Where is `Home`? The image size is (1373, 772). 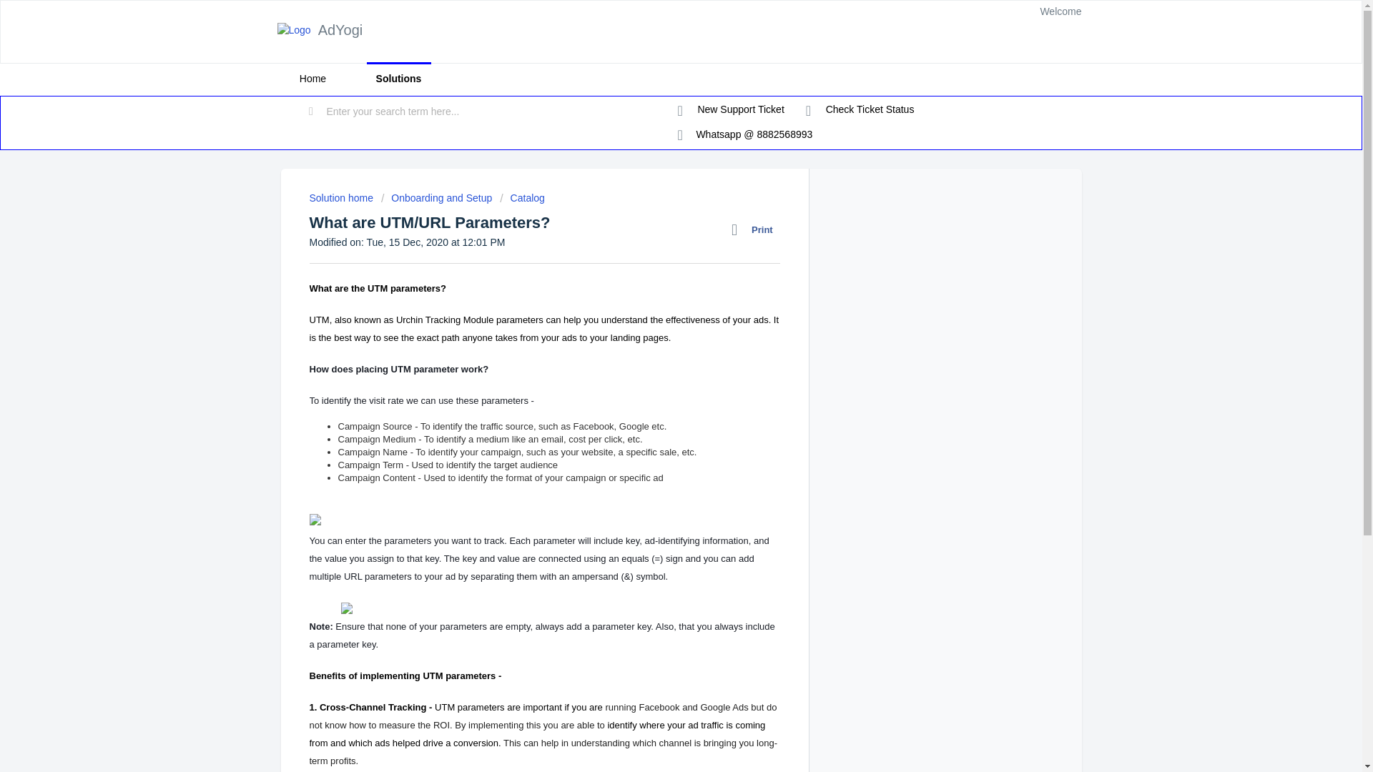
Home is located at coordinates (312, 79).